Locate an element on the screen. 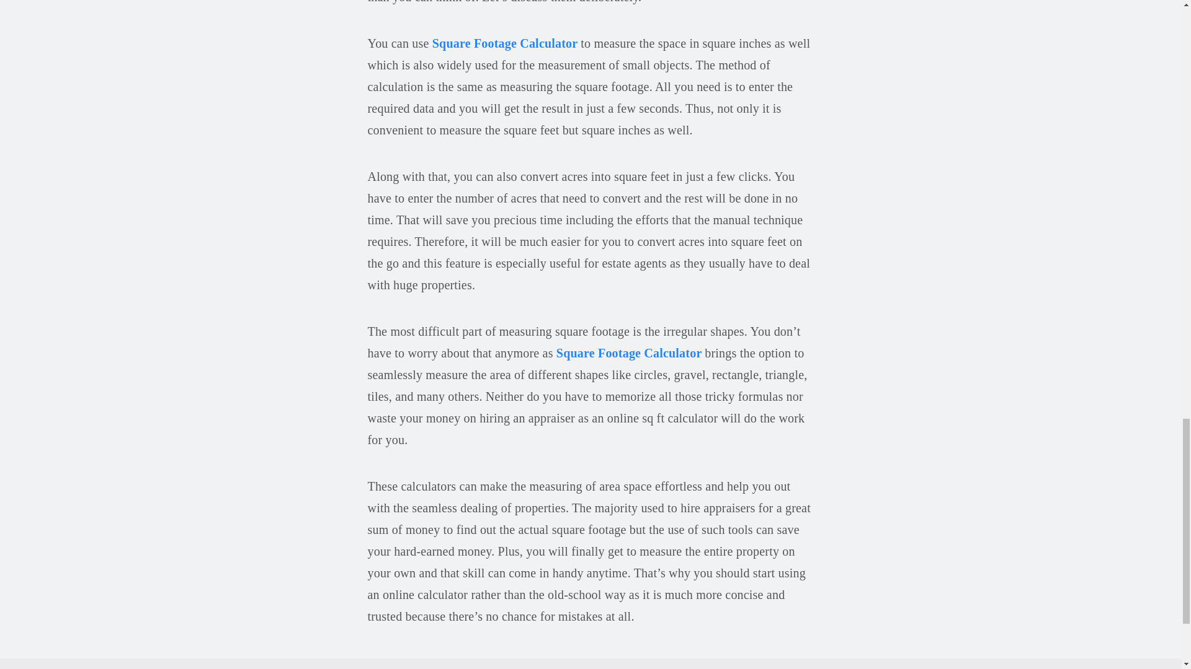 This screenshot has height=669, width=1191. Square Footage Calculator is located at coordinates (506, 43).